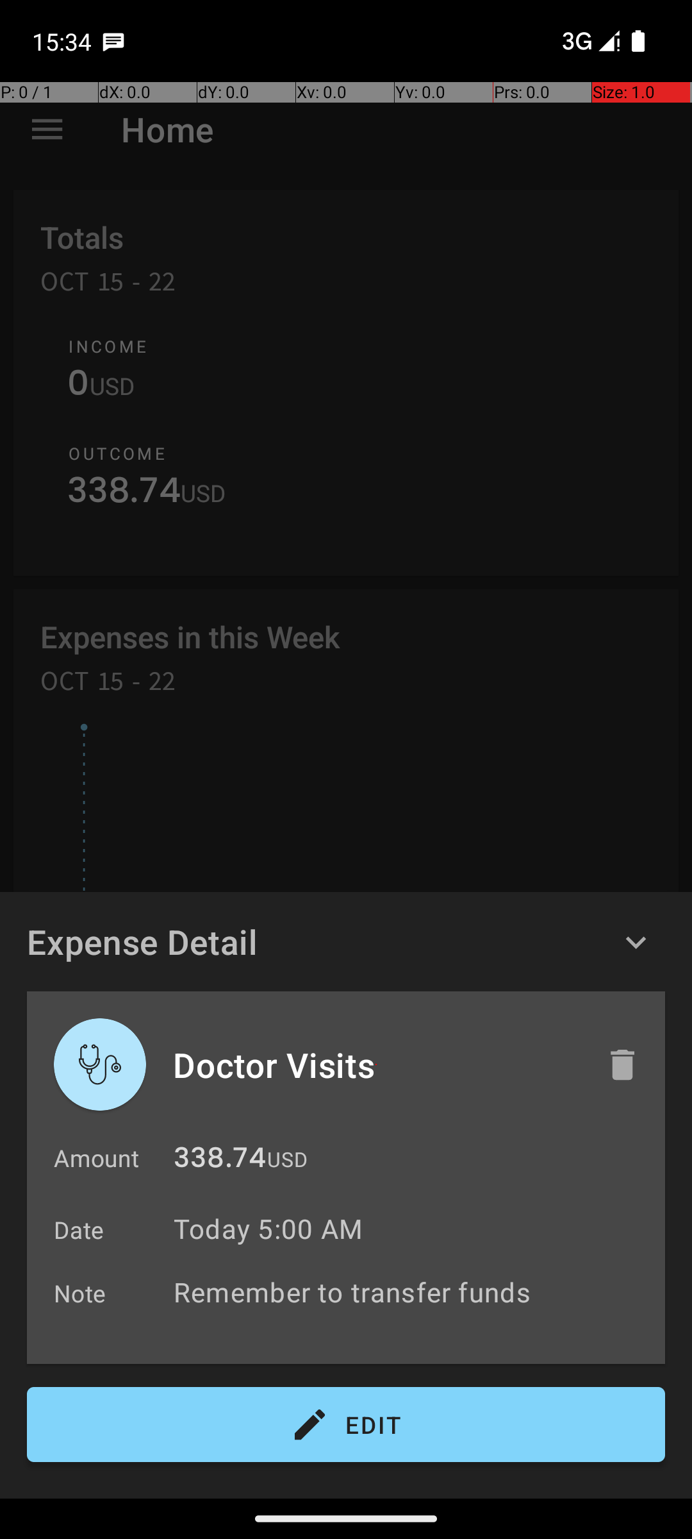  I want to click on Doctor Visits, so click(376, 1064).